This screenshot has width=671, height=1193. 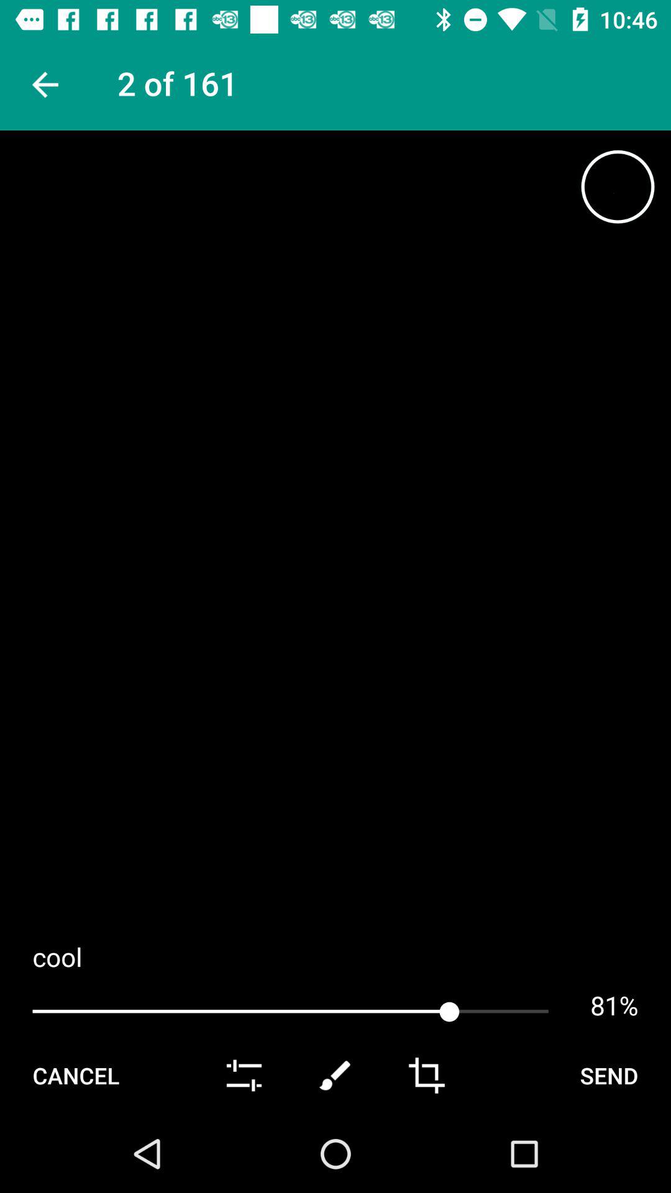 I want to click on open app above the cool item, so click(x=43, y=85).